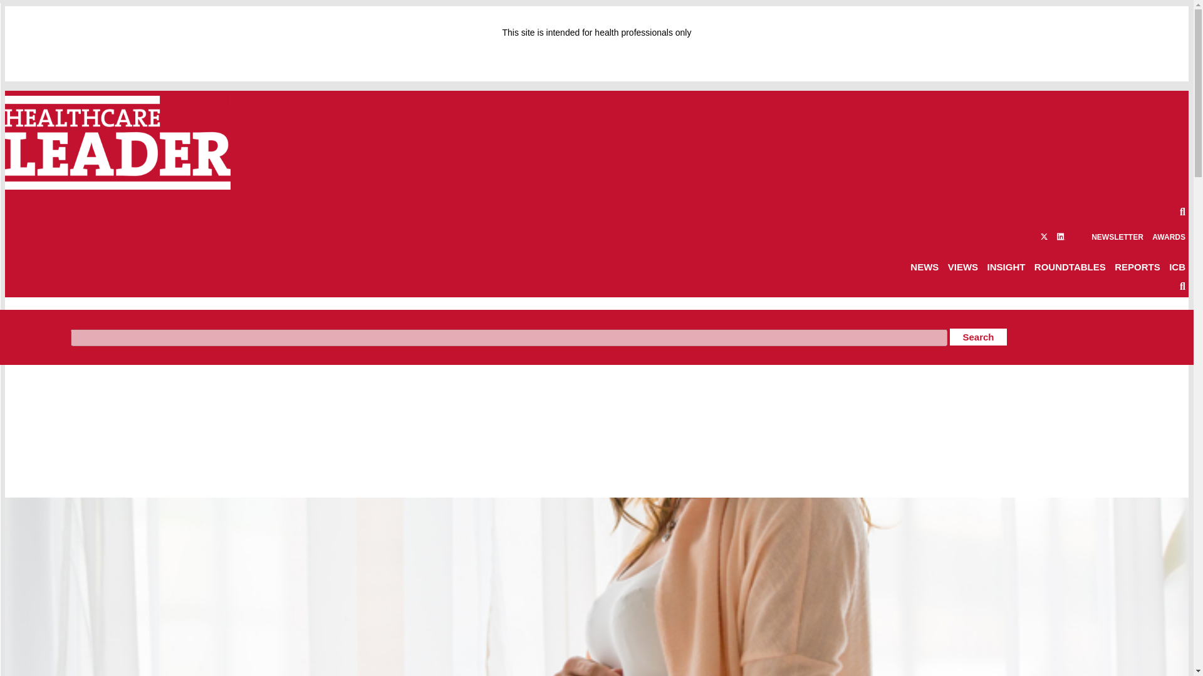 This screenshot has width=1203, height=676. I want to click on News, so click(78, 319).